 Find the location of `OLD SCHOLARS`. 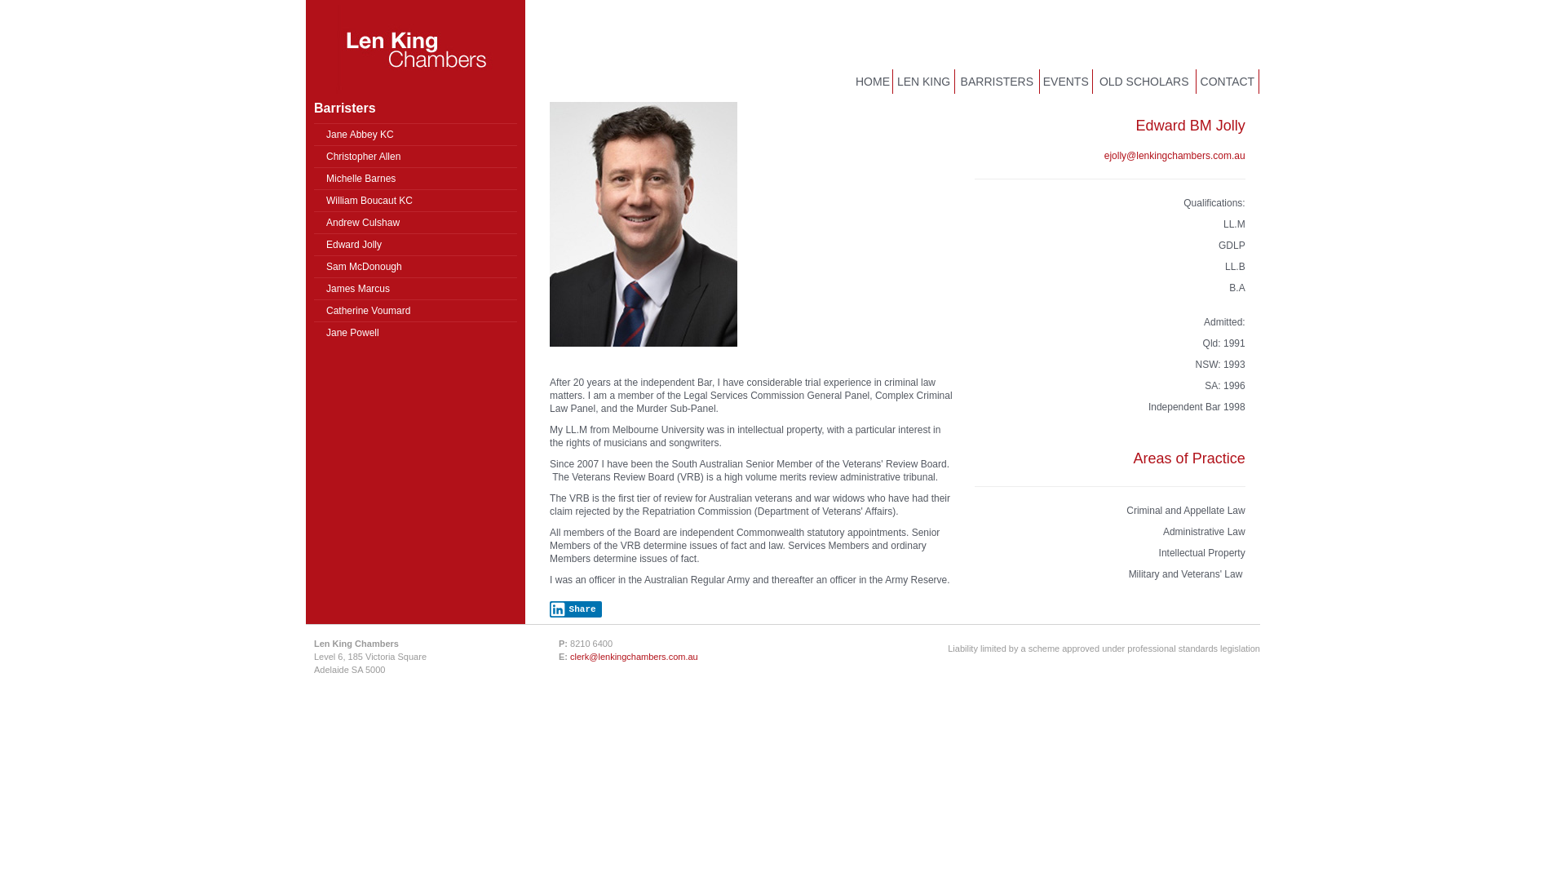

OLD SCHOLARS is located at coordinates (1145, 82).